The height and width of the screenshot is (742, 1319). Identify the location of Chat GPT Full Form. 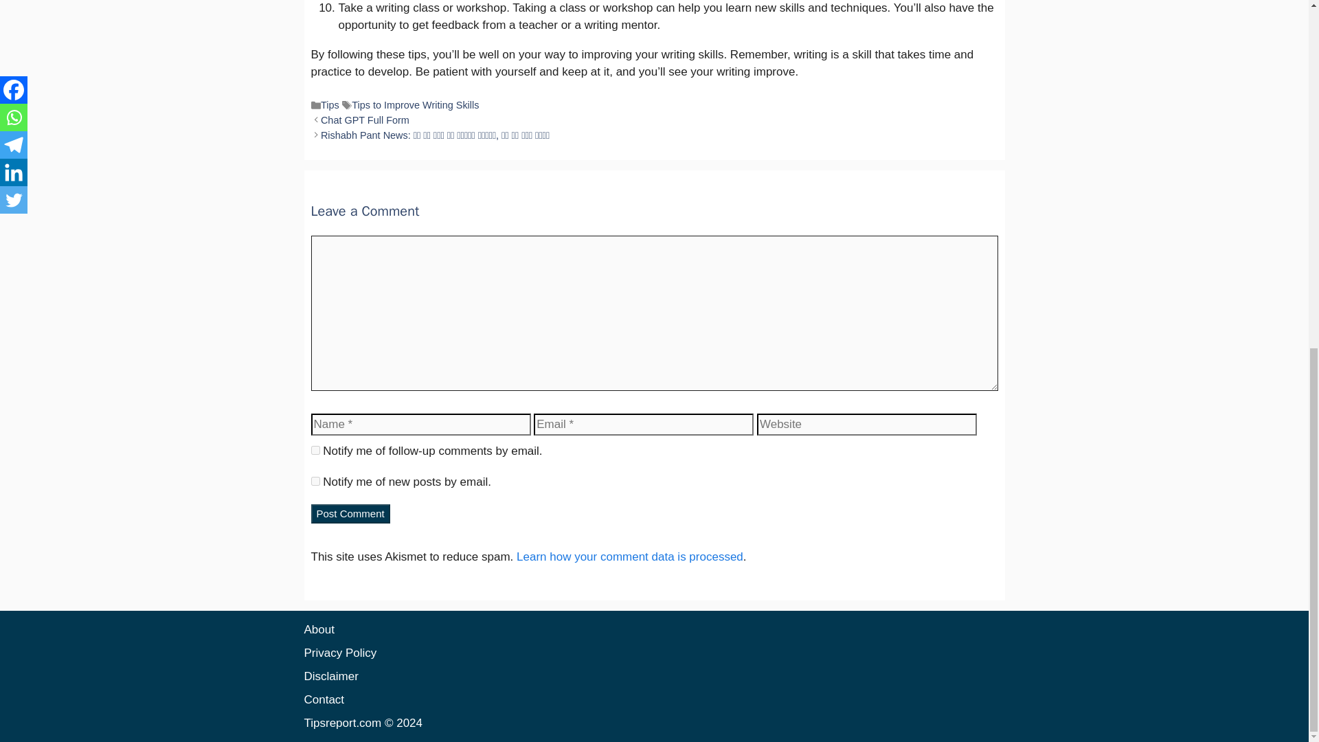
(364, 120).